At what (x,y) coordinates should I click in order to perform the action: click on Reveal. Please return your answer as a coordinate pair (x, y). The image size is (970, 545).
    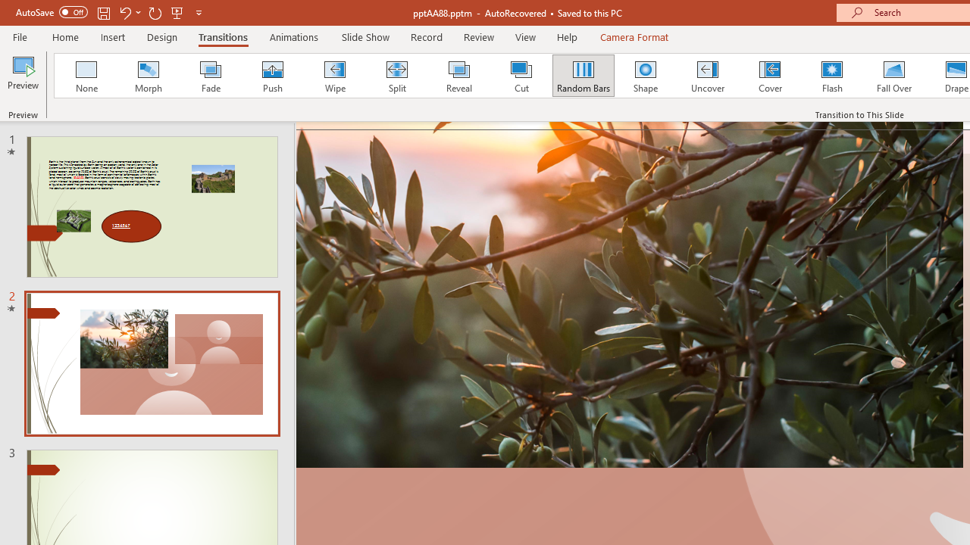
    Looking at the image, I should click on (458, 76).